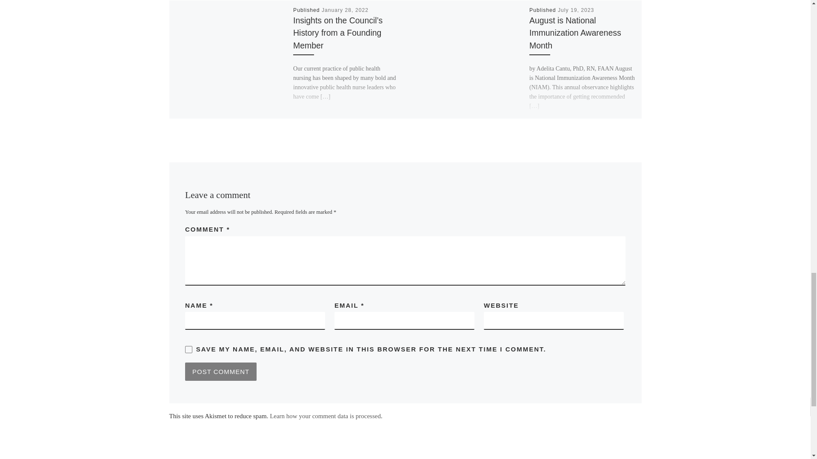  Describe the element at coordinates (345, 10) in the screenshot. I see `January 28, 2022` at that location.